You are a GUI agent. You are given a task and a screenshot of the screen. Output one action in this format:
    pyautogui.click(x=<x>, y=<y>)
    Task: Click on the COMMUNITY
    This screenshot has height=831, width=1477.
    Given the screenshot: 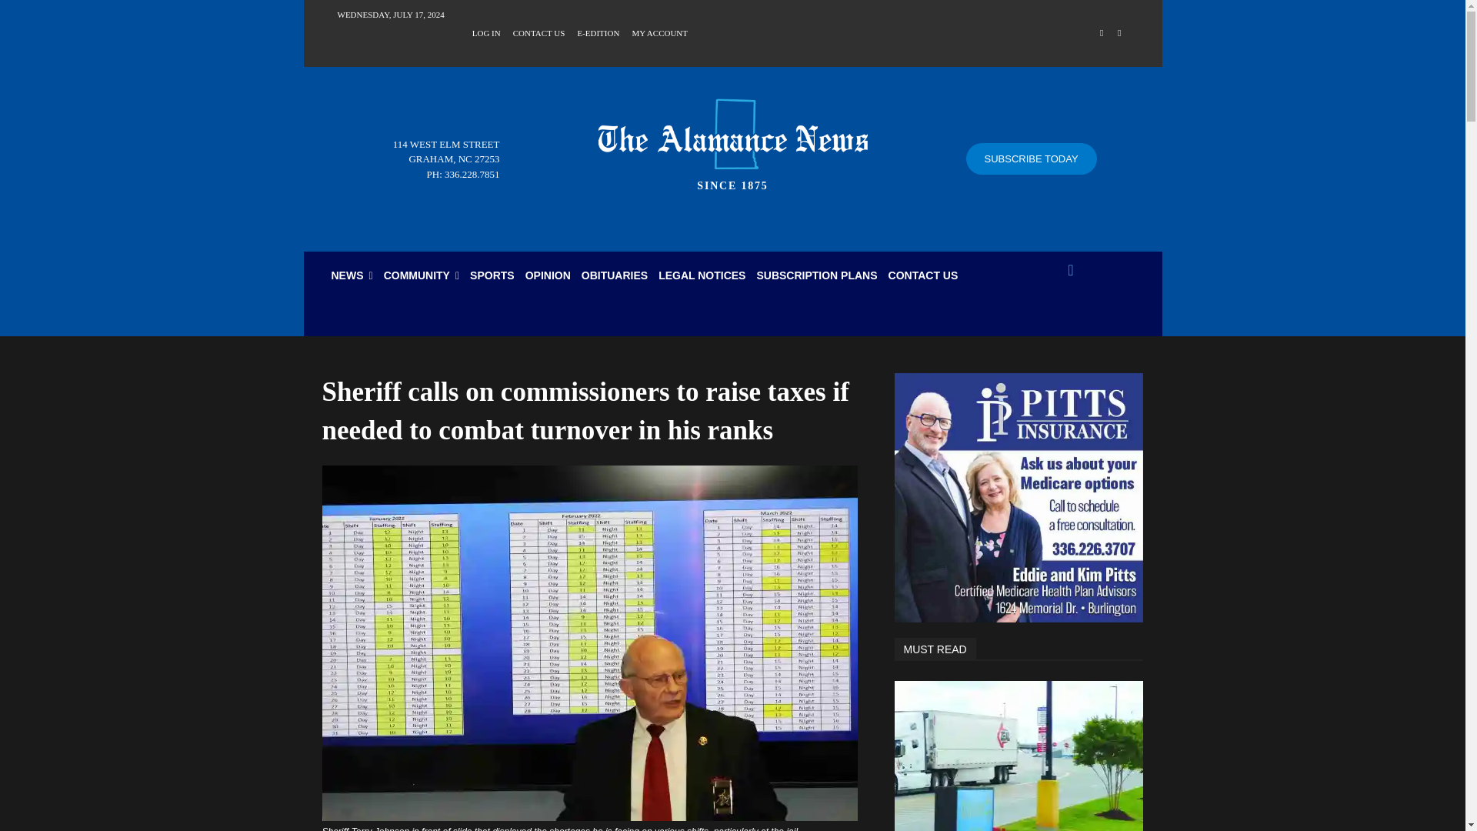 What is the action you would take?
    pyautogui.click(x=422, y=275)
    